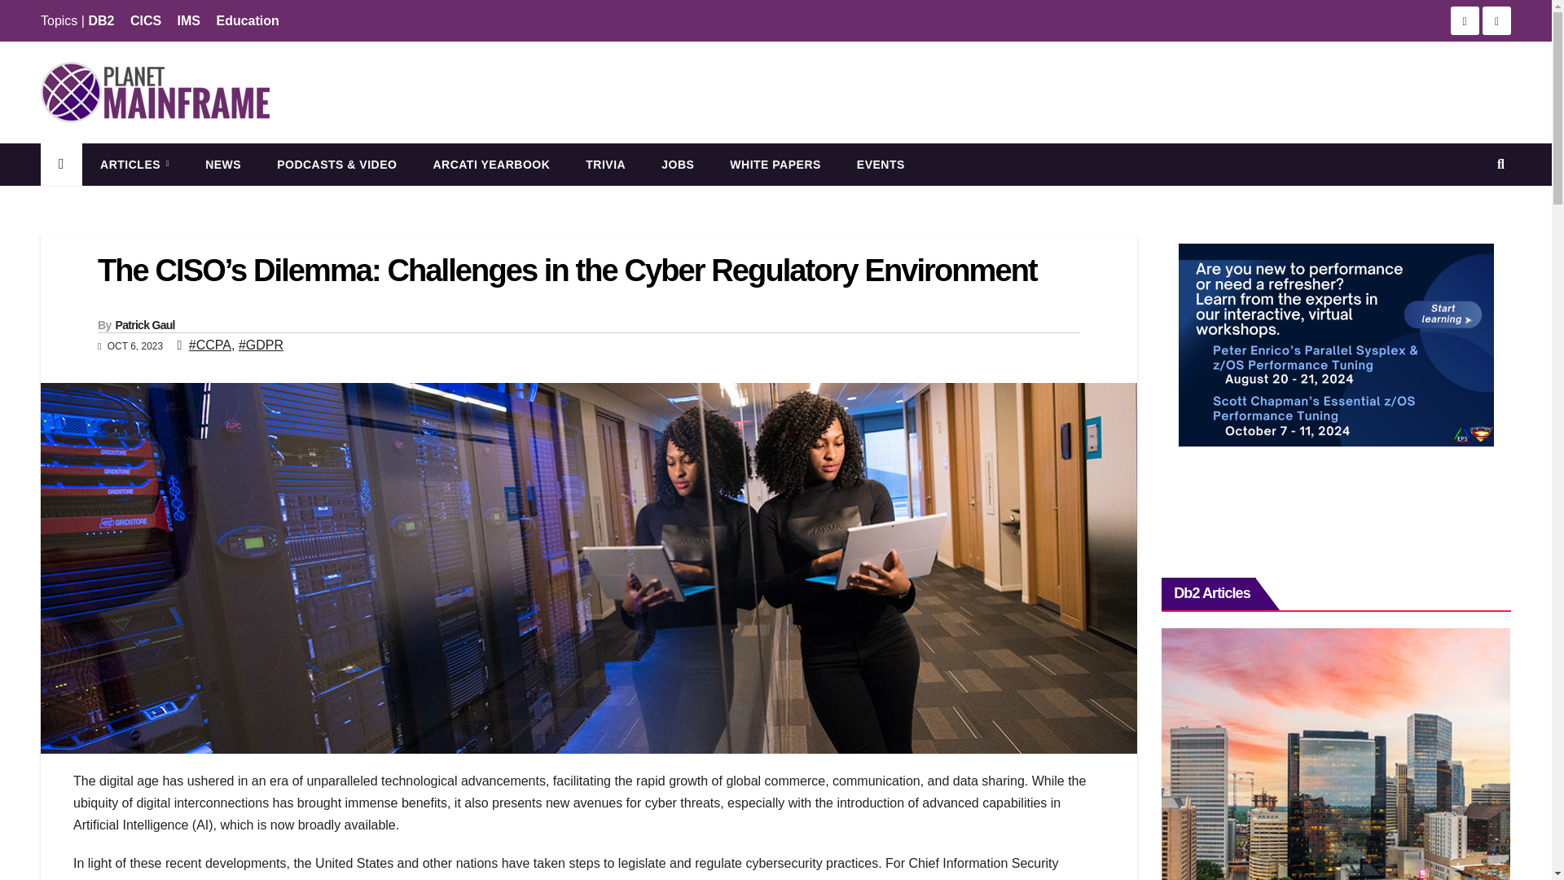 Image resolution: width=1564 pixels, height=880 pixels. What do you see at coordinates (135, 165) in the screenshot?
I see `ARTICLES` at bounding box center [135, 165].